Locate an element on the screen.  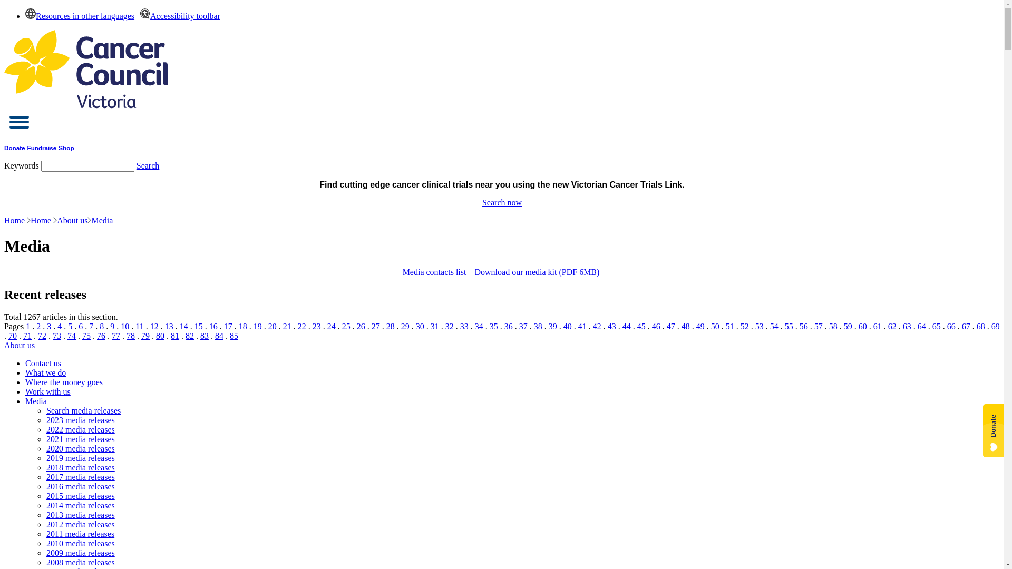
Shop is located at coordinates (66, 148).